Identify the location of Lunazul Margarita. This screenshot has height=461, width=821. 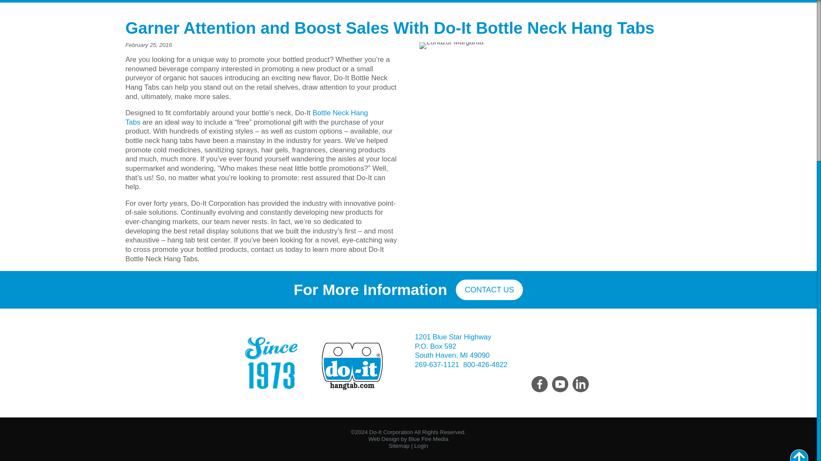
(452, 45).